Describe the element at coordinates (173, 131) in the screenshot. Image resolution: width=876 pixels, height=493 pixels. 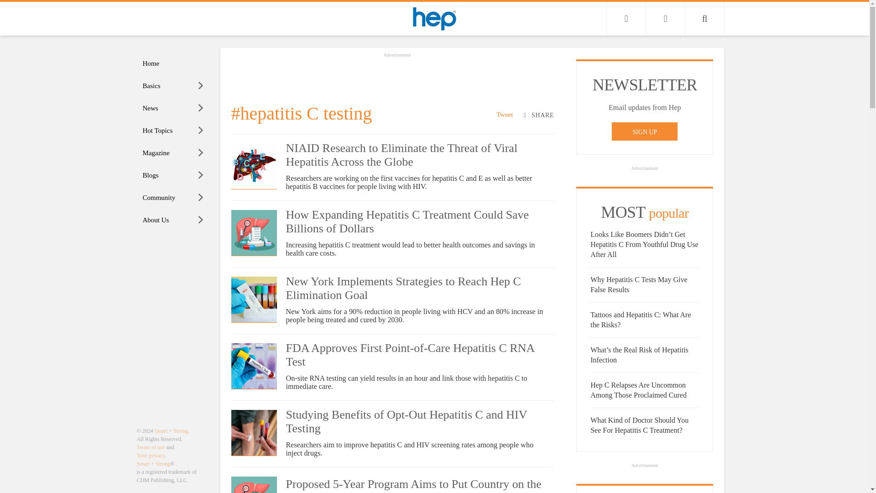
I see `Hot Topics` at that location.